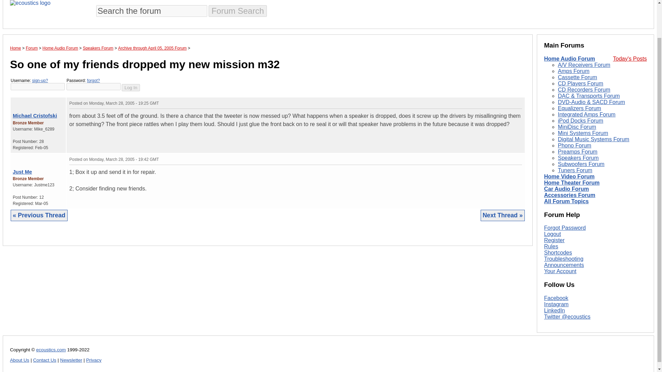  I want to click on Forgot your password?, so click(93, 80).